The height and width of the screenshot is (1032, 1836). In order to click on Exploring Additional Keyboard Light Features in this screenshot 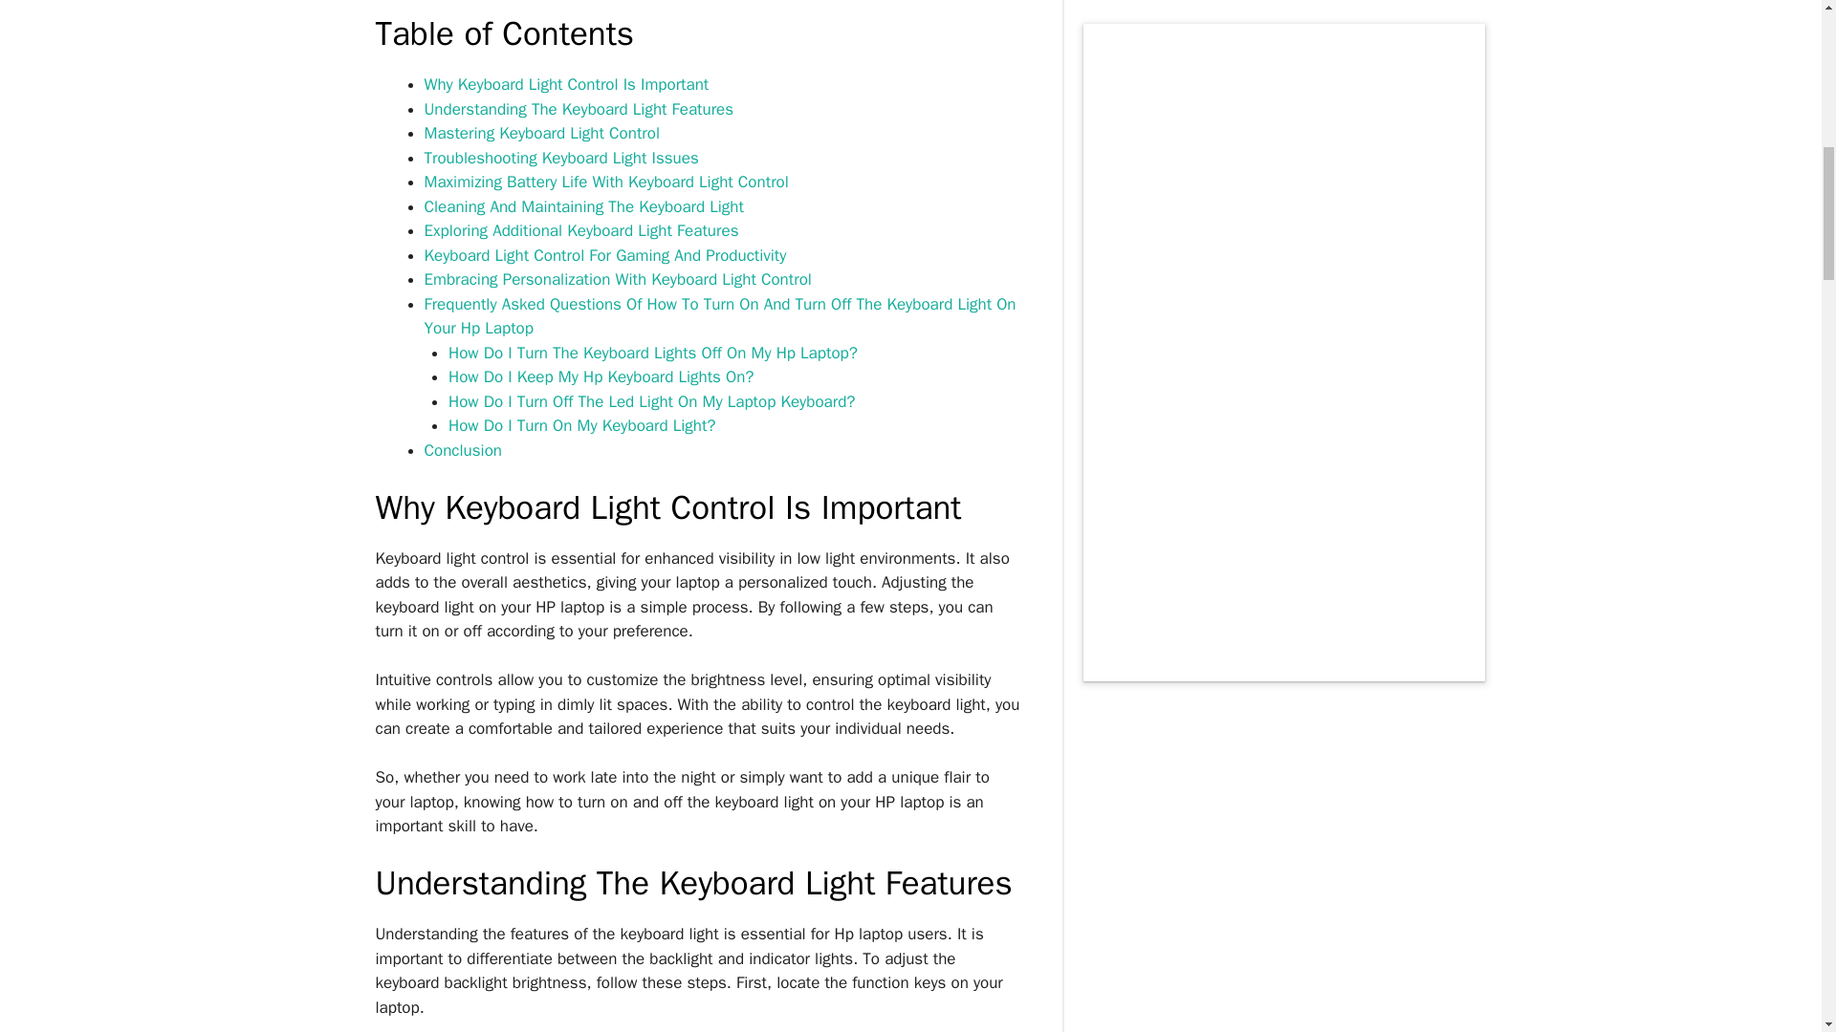, I will do `click(581, 230)`.